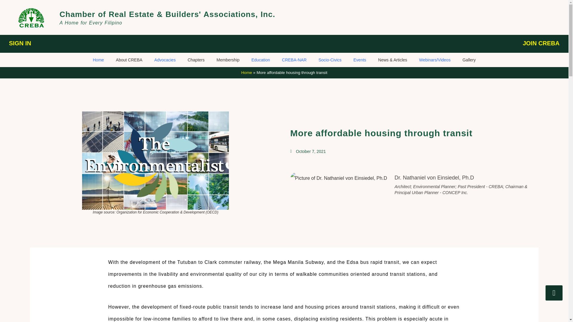 The image size is (573, 322). I want to click on Advocacies, so click(165, 60).